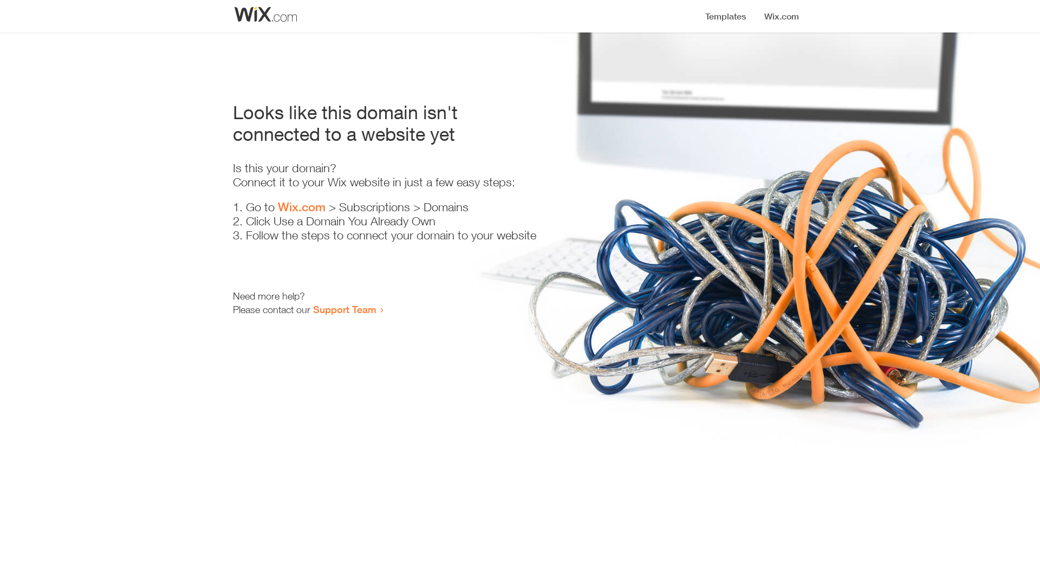 The width and height of the screenshot is (1040, 585). I want to click on Wix.com, so click(302, 207).